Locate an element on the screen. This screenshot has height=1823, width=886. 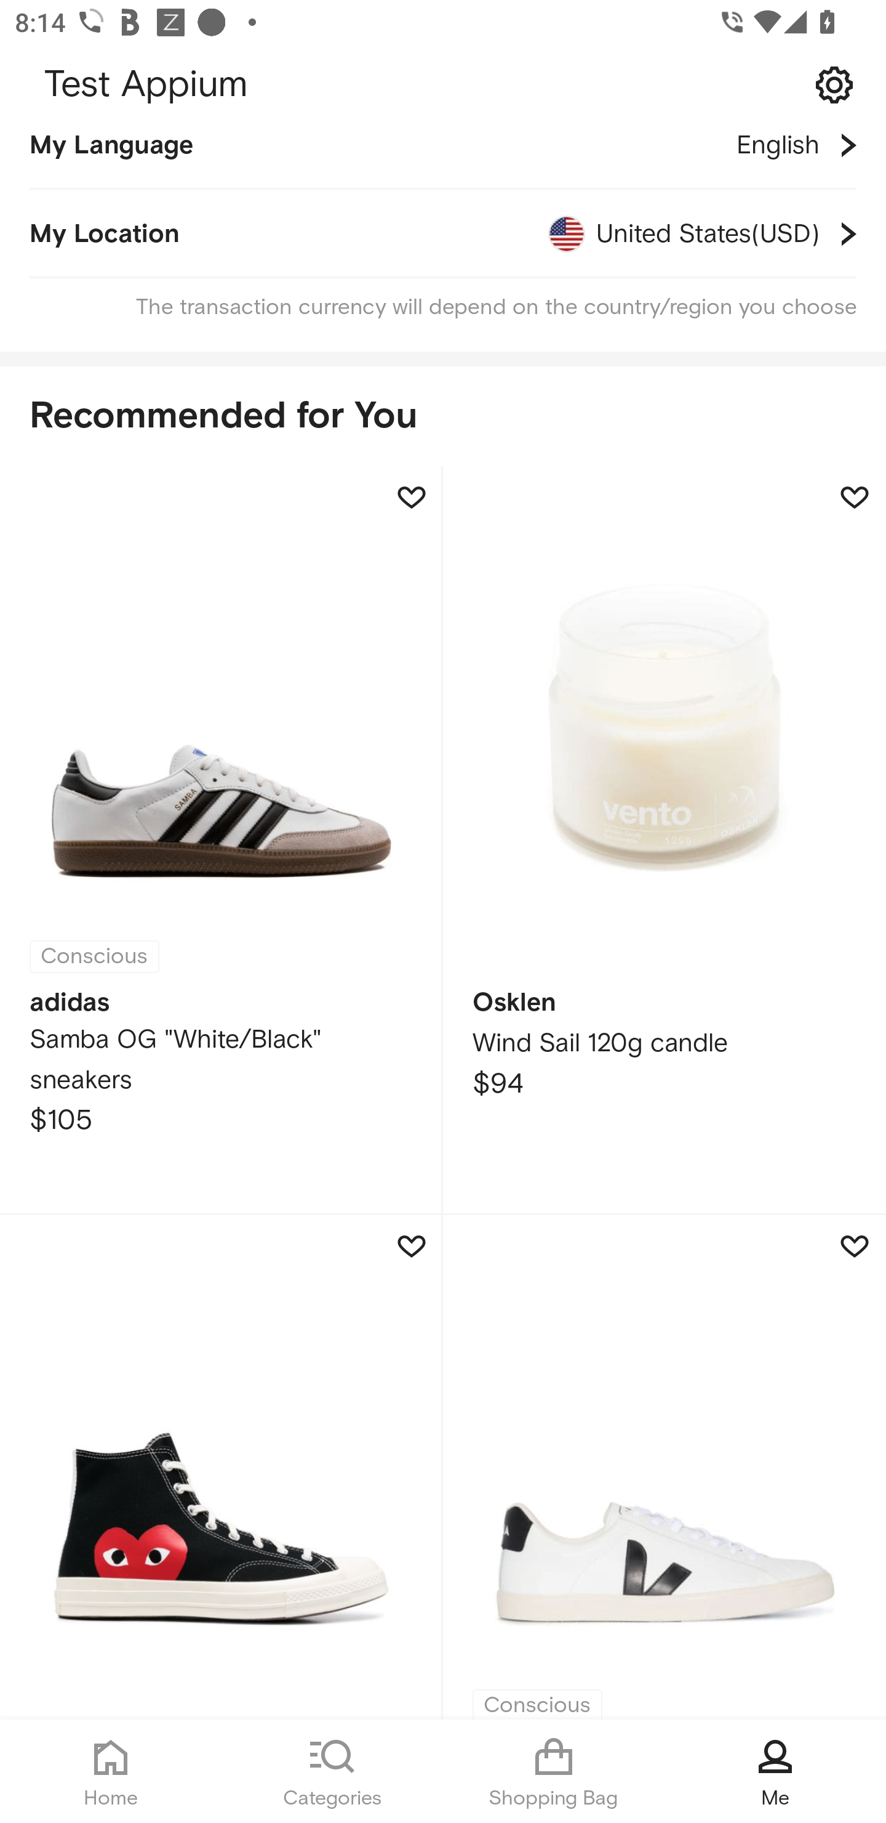
Home is located at coordinates (111, 1771).